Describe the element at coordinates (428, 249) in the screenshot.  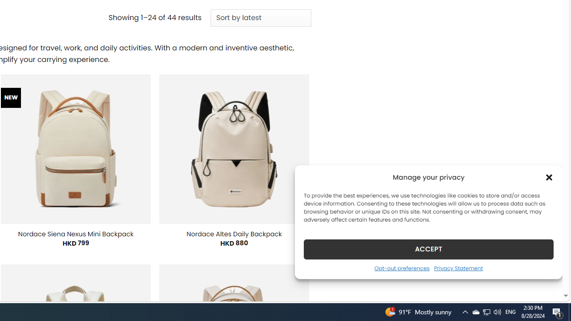
I see `ACCEPT` at that location.